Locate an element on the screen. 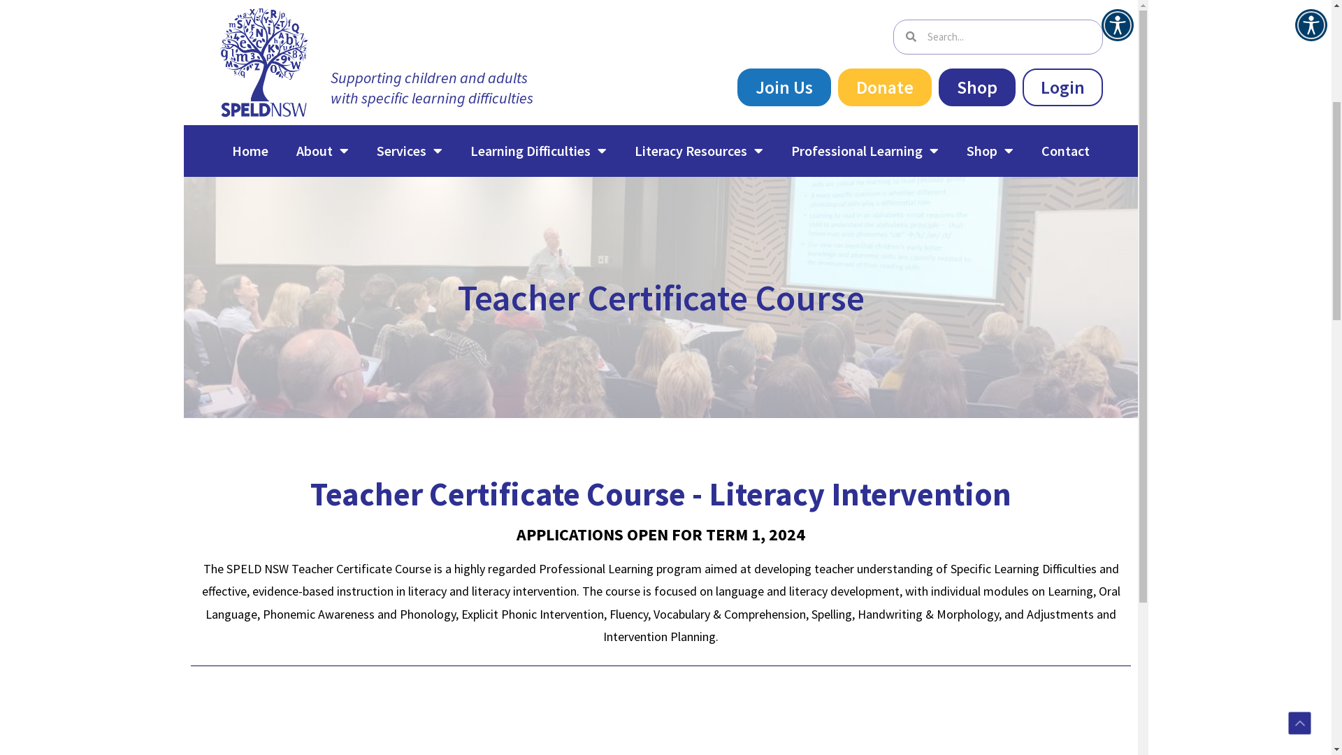 This screenshot has width=1342, height=755. Learning Difficulties is located at coordinates (544, 151).